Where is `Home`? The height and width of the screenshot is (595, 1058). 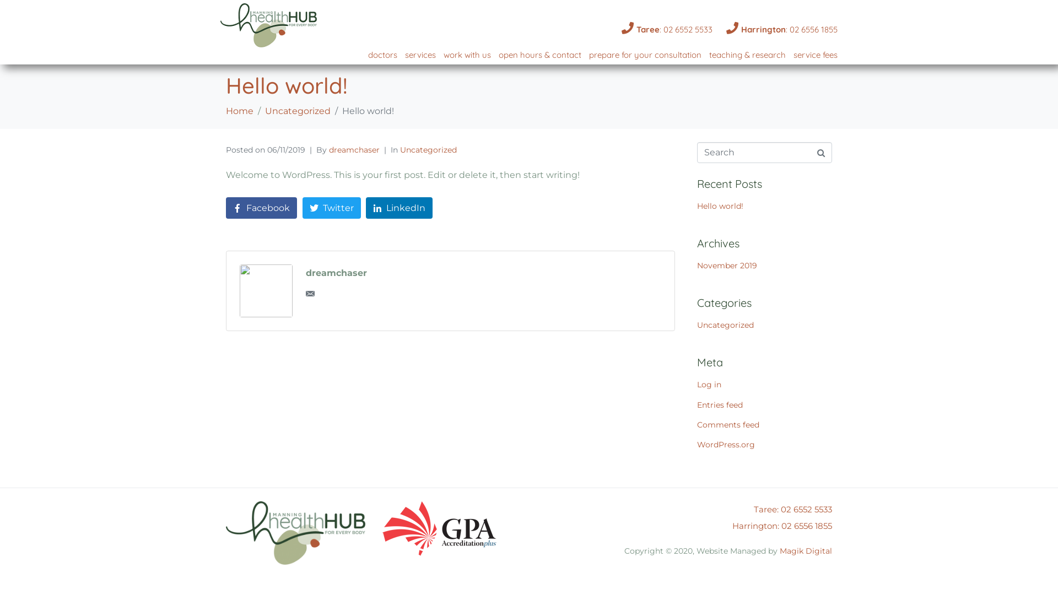 Home is located at coordinates (240, 111).